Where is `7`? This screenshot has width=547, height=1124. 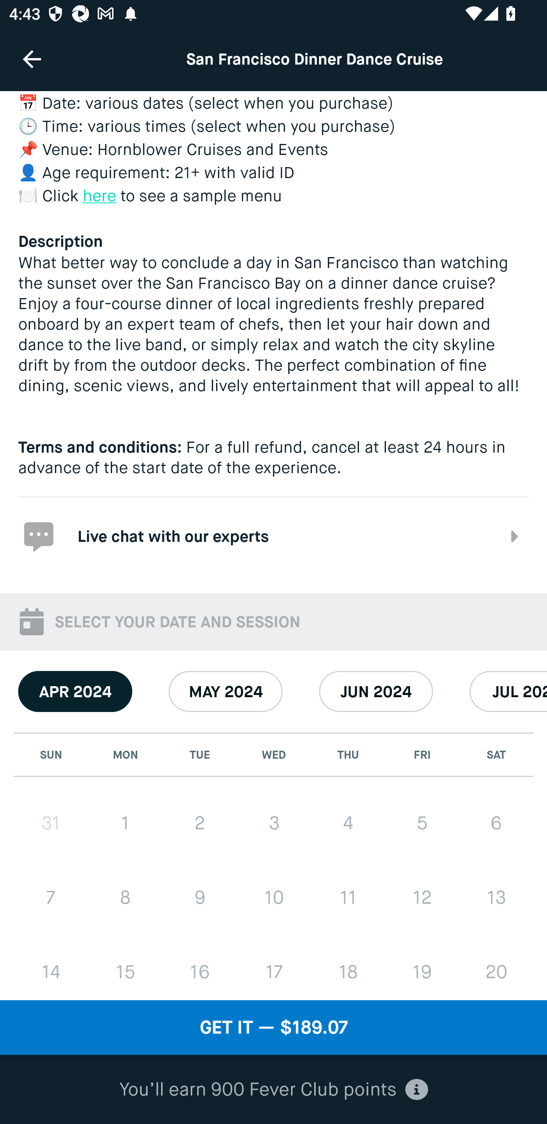 7 is located at coordinates (51, 898).